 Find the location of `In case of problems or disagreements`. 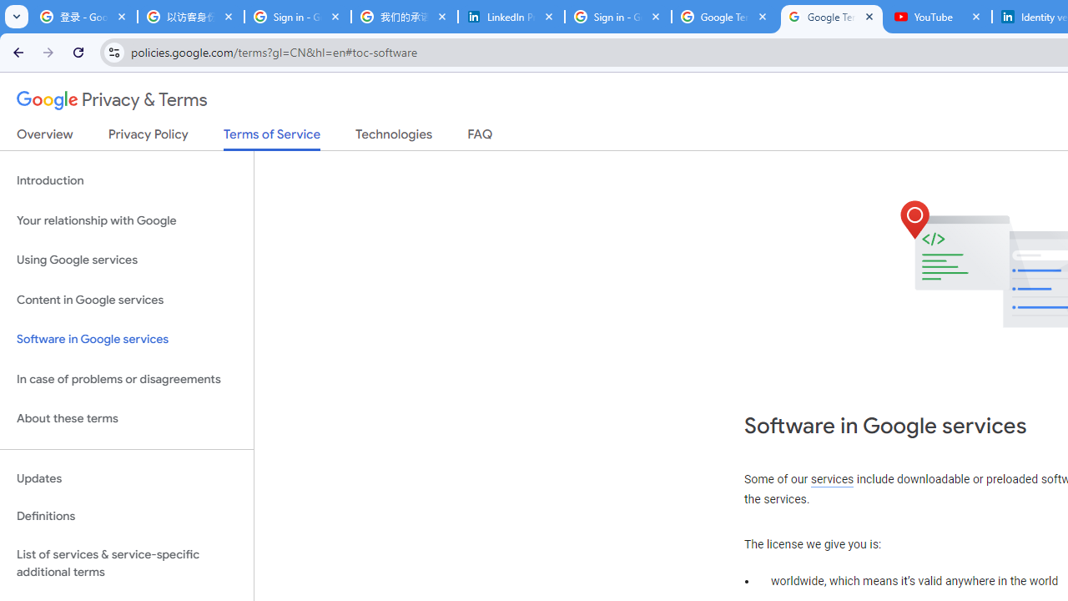

In case of problems or disagreements is located at coordinates (127, 379).